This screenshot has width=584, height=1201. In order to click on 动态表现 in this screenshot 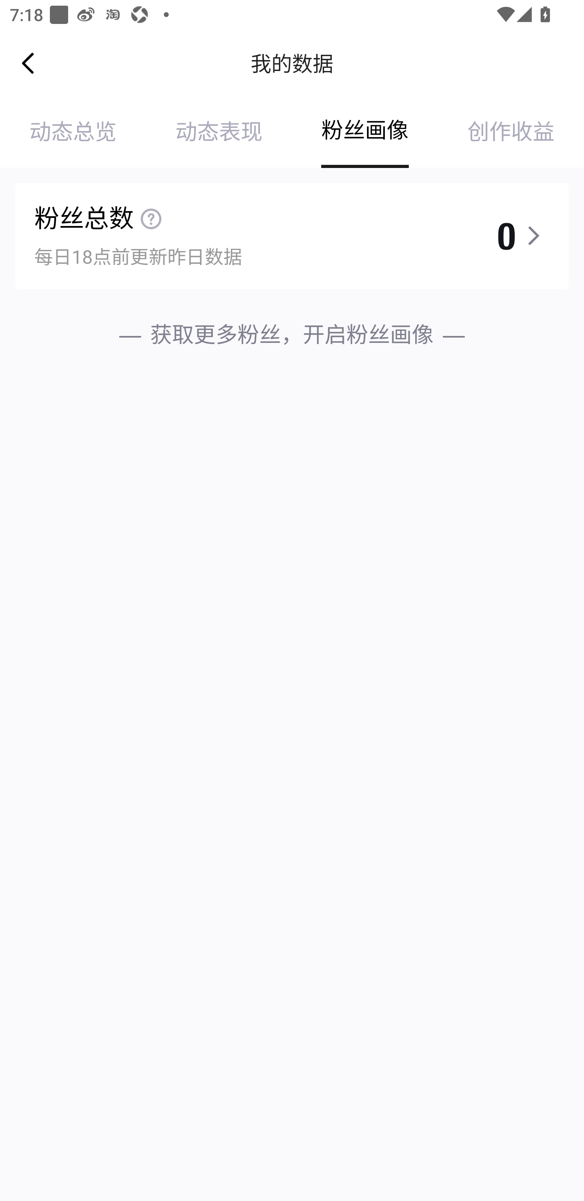, I will do `click(219, 132)`.